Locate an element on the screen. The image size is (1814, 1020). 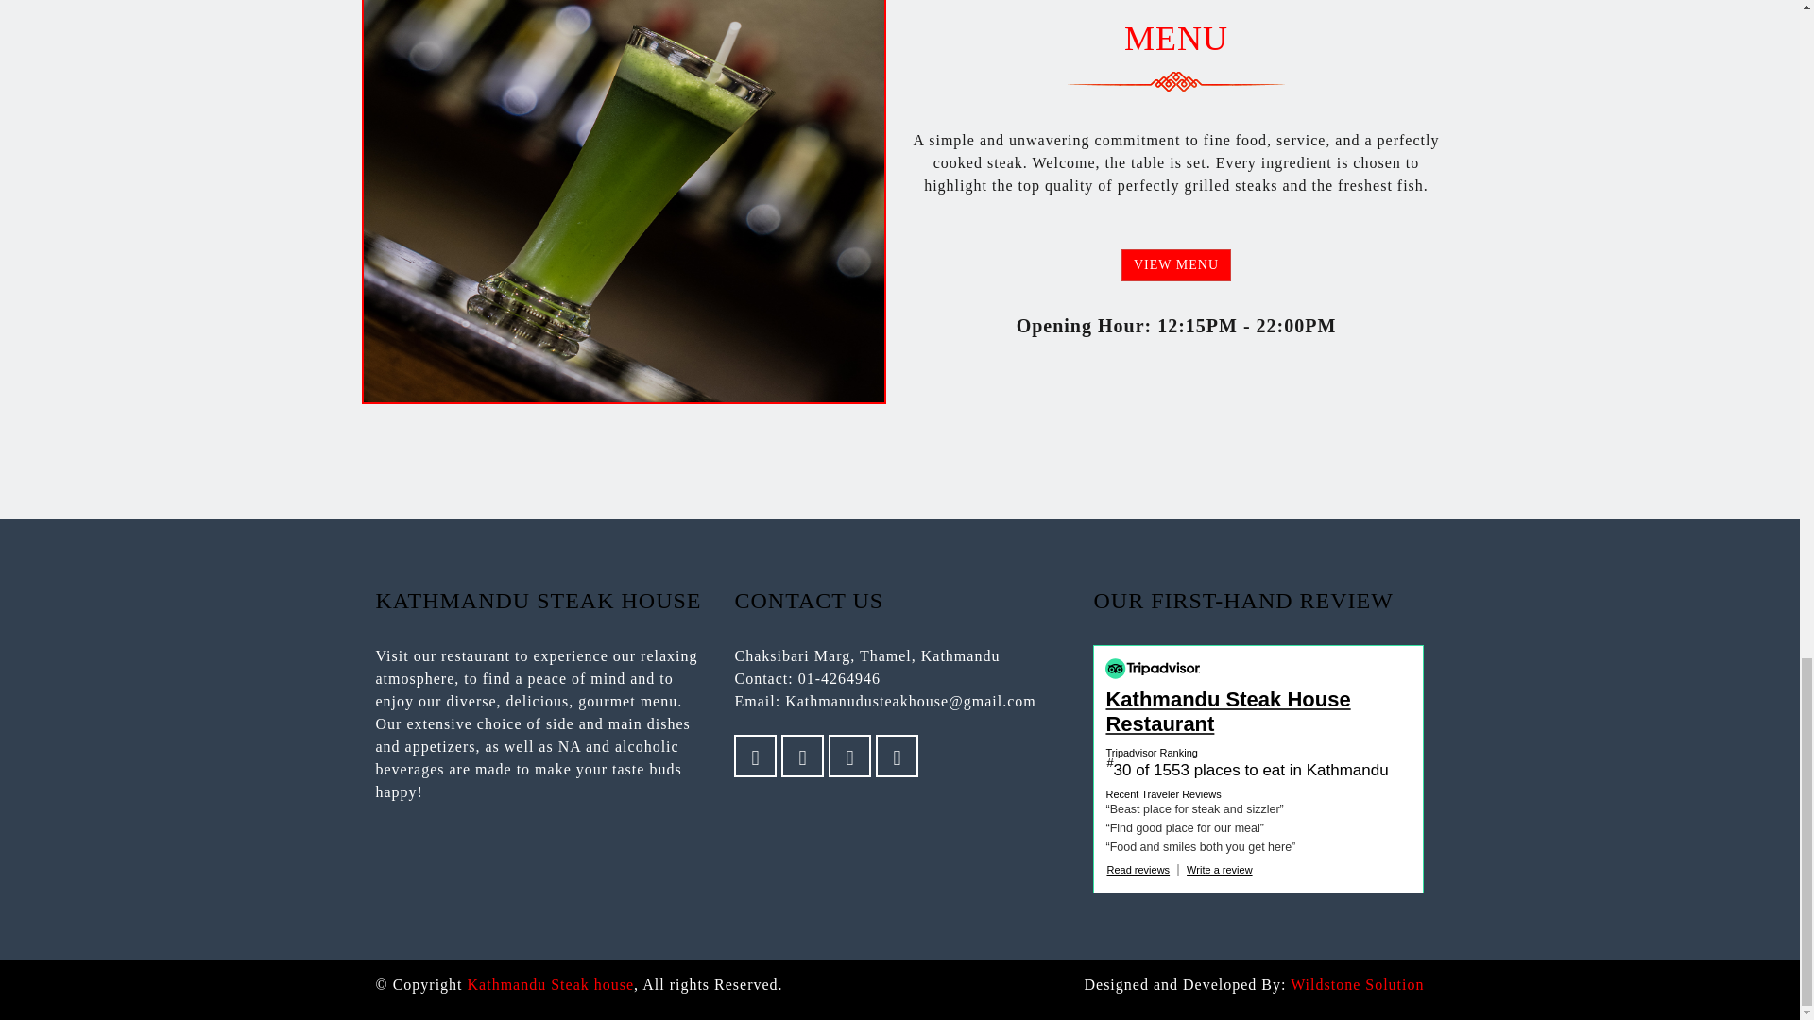
VIEW MENU is located at coordinates (1175, 264).